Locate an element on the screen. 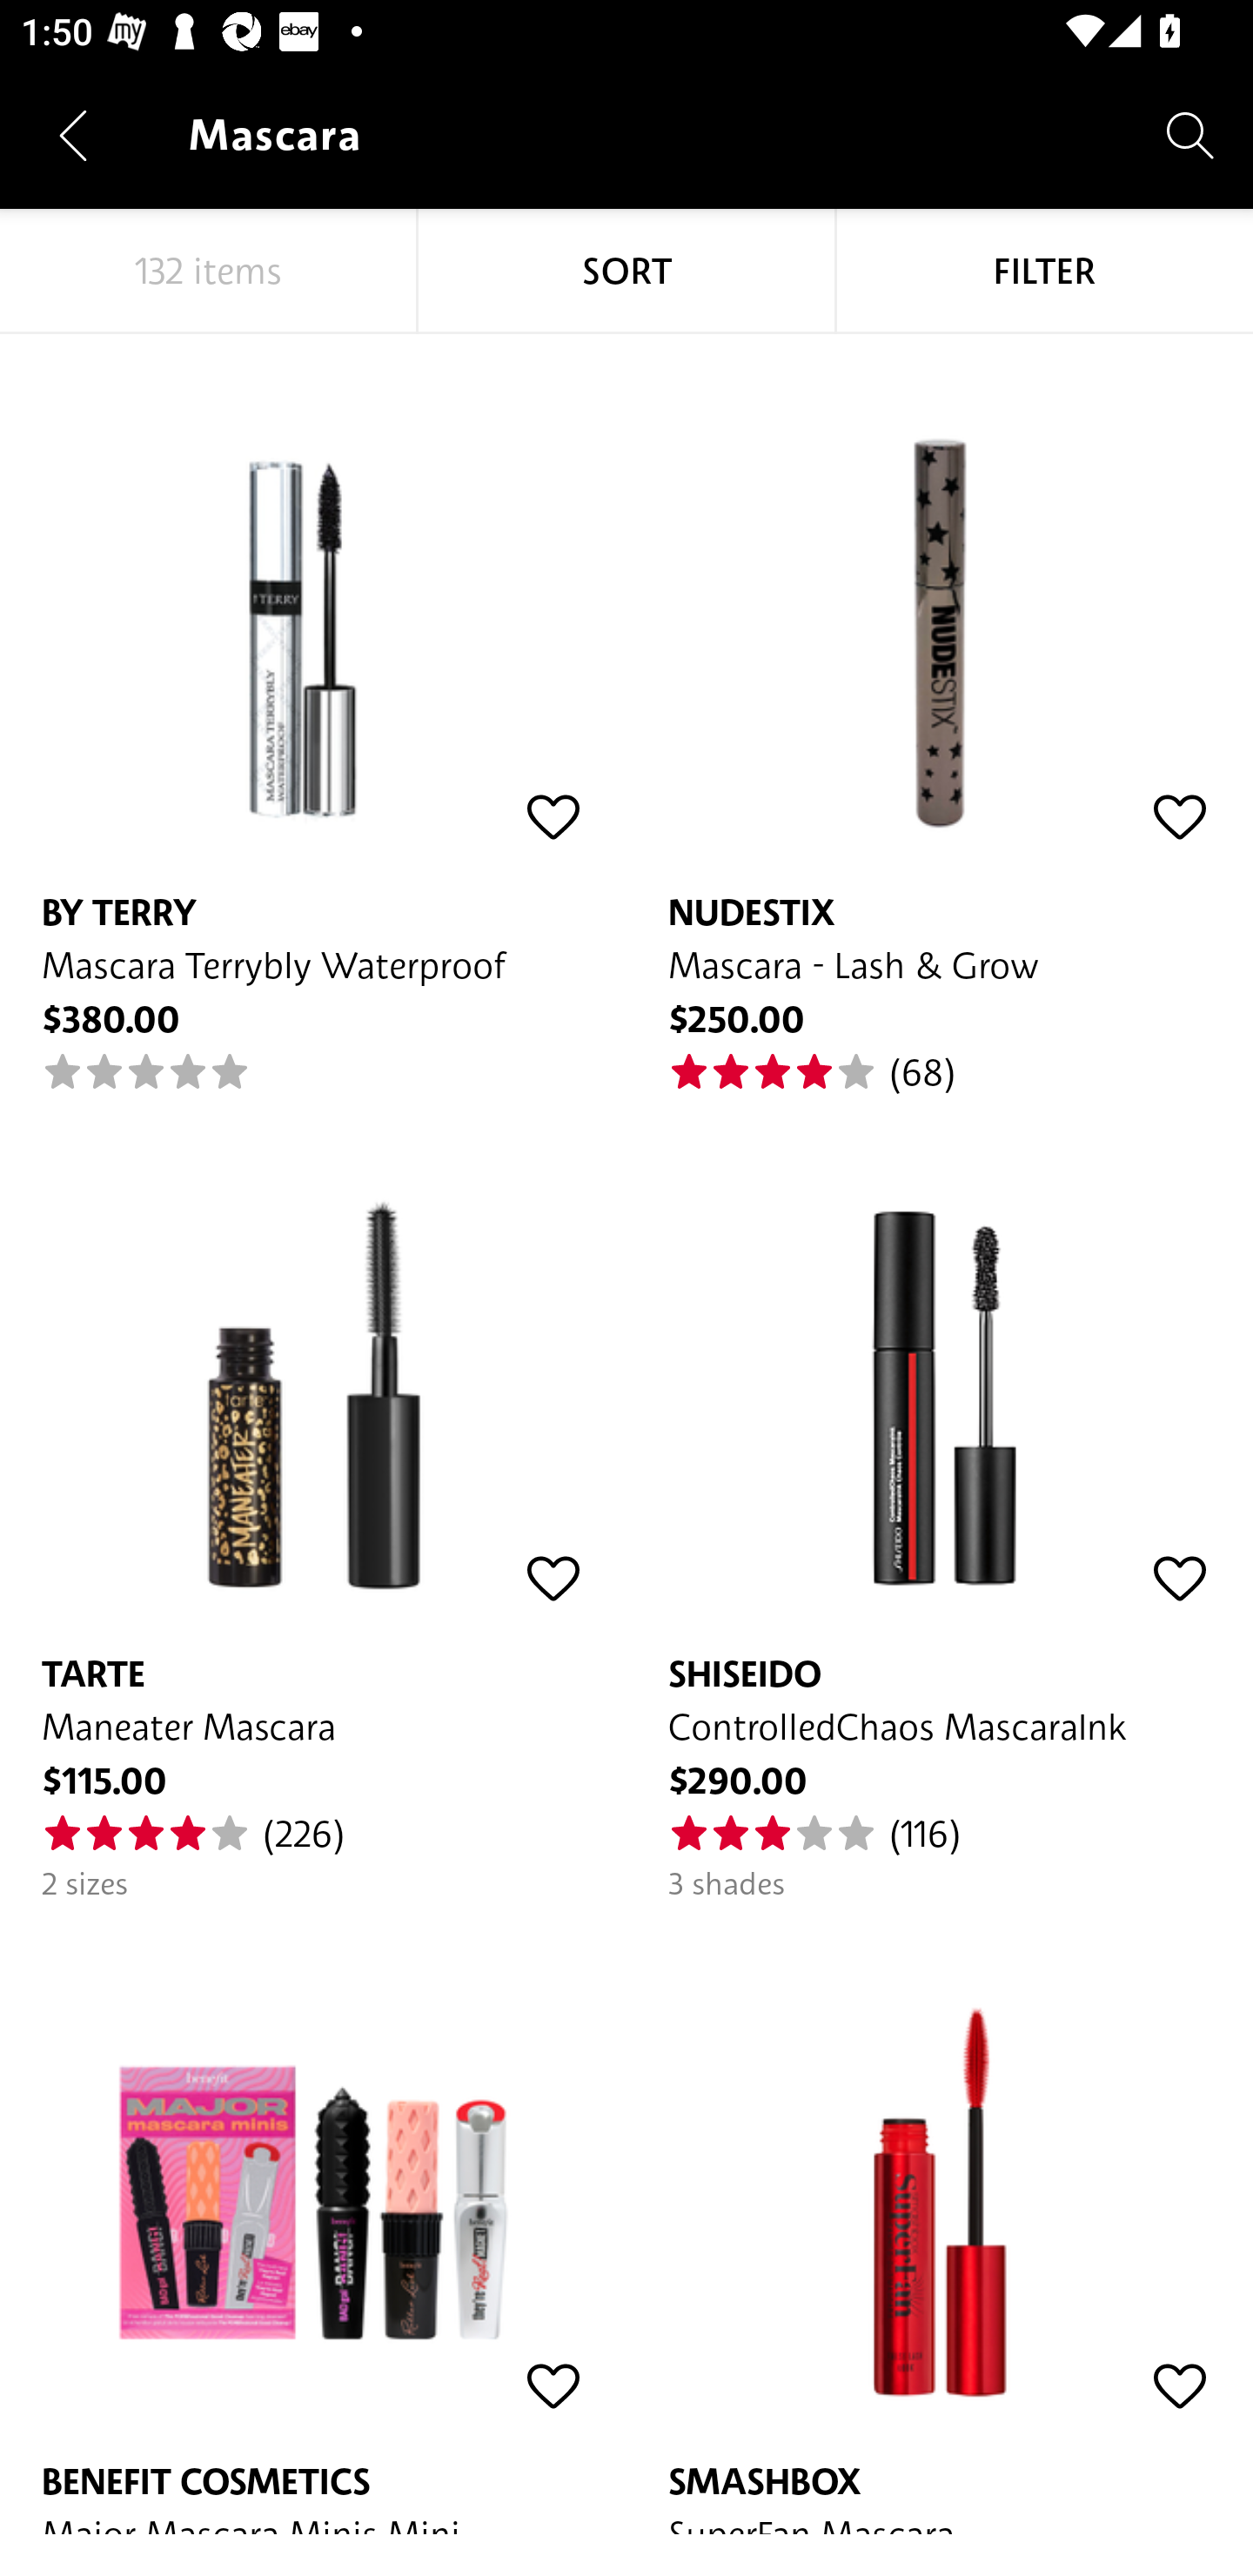 This screenshot has width=1253, height=2576. TARTE Maneater Mascara $115.00 (226) 2 sizes is located at coordinates (313, 1499).